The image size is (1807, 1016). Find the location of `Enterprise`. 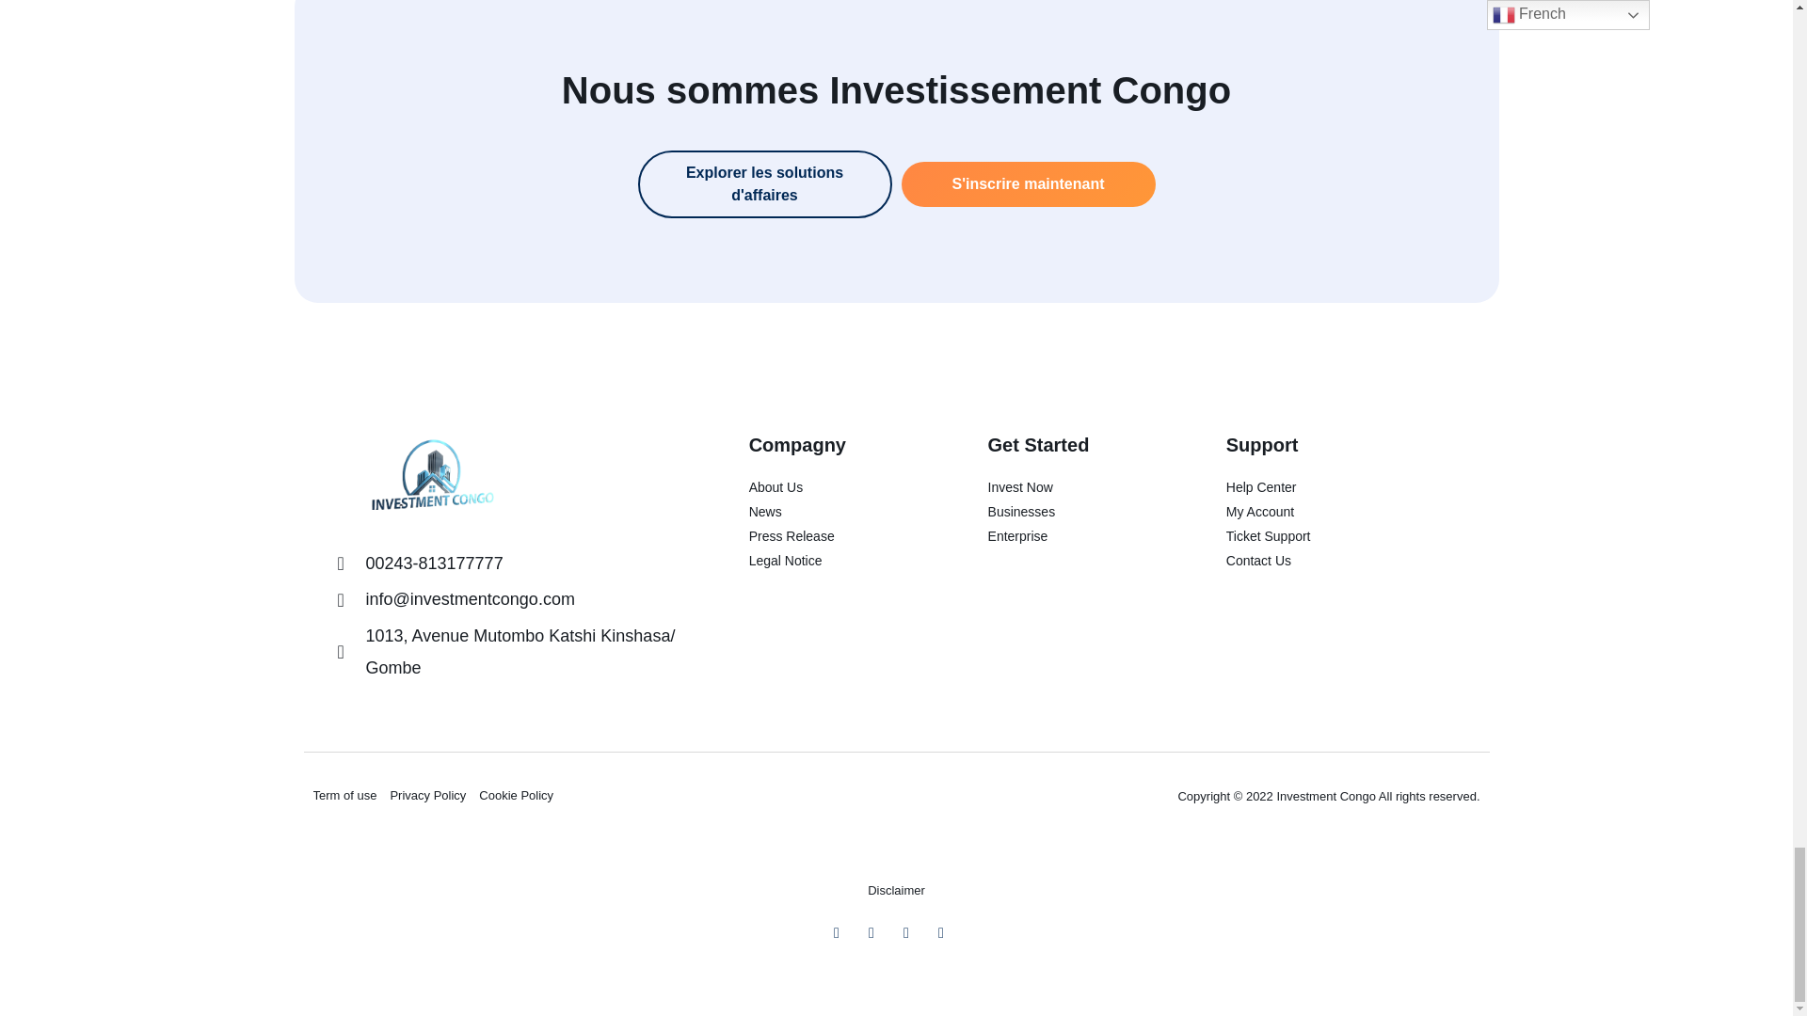

Enterprise is located at coordinates (1073, 536).